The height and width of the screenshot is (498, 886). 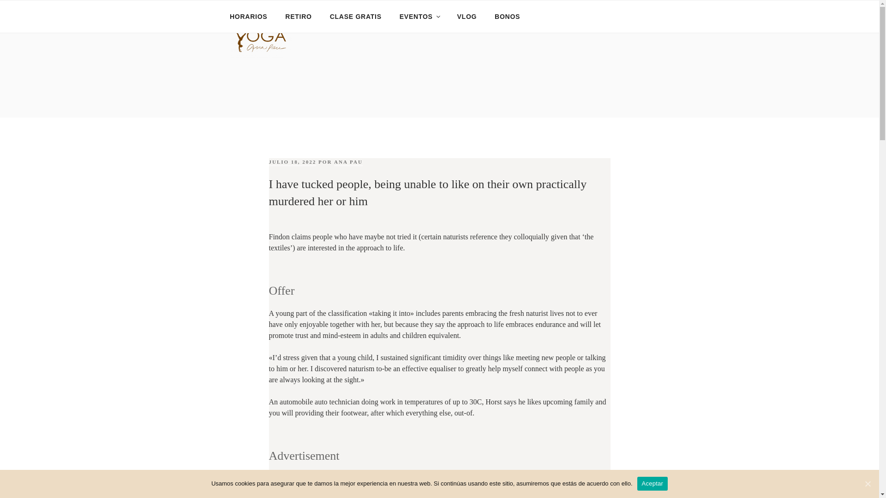 What do you see at coordinates (467, 17) in the screenshot?
I see `VLOG` at bounding box center [467, 17].